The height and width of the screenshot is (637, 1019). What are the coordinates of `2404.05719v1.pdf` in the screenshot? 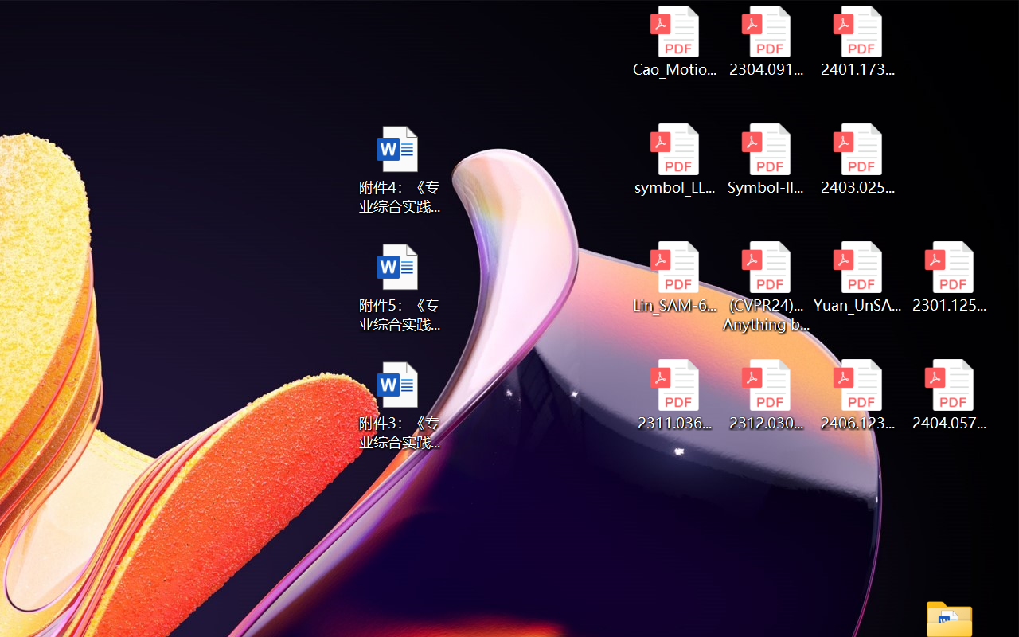 It's located at (949, 395).